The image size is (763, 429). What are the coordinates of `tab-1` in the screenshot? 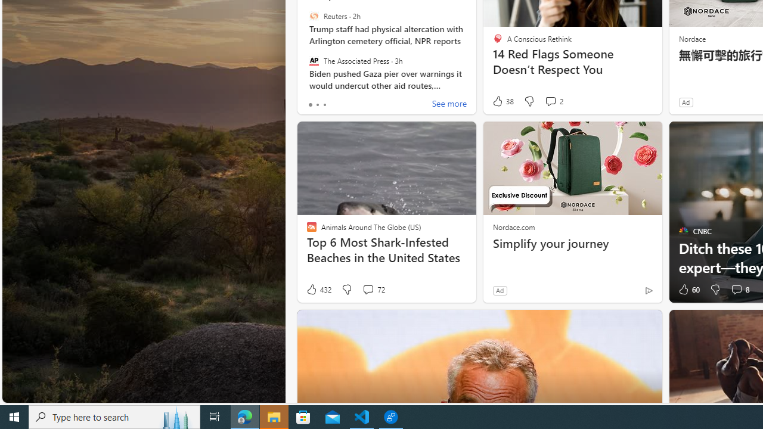 It's located at (317, 105).